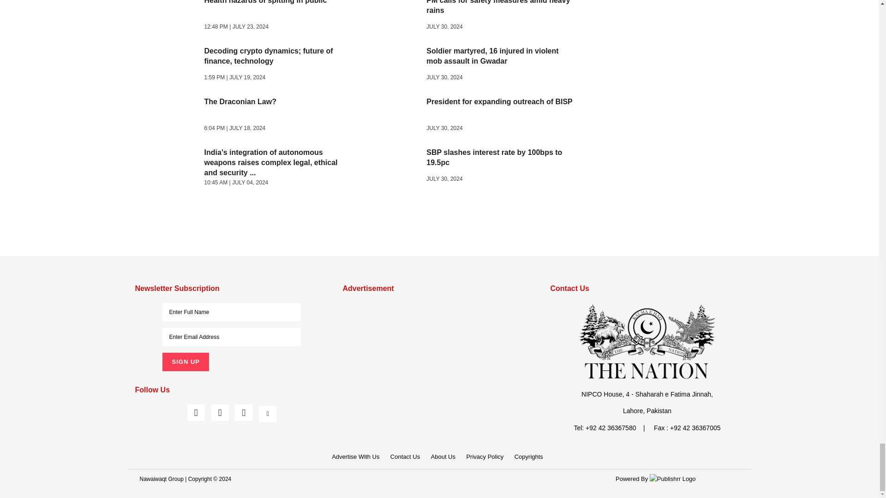 The width and height of the screenshot is (886, 498). I want to click on PM calls for safety measures amid heavy rains, so click(391, 17).